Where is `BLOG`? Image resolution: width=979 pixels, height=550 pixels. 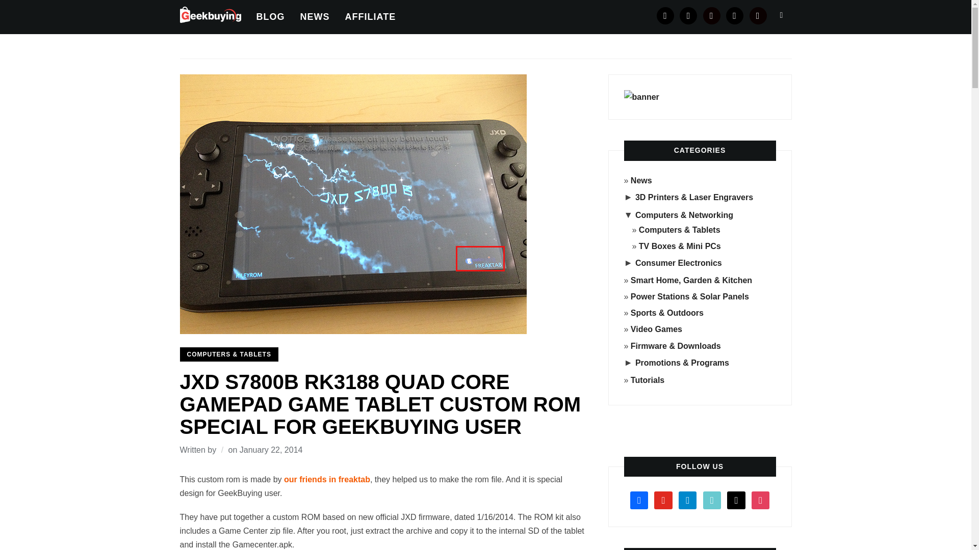
BLOG is located at coordinates (270, 17).